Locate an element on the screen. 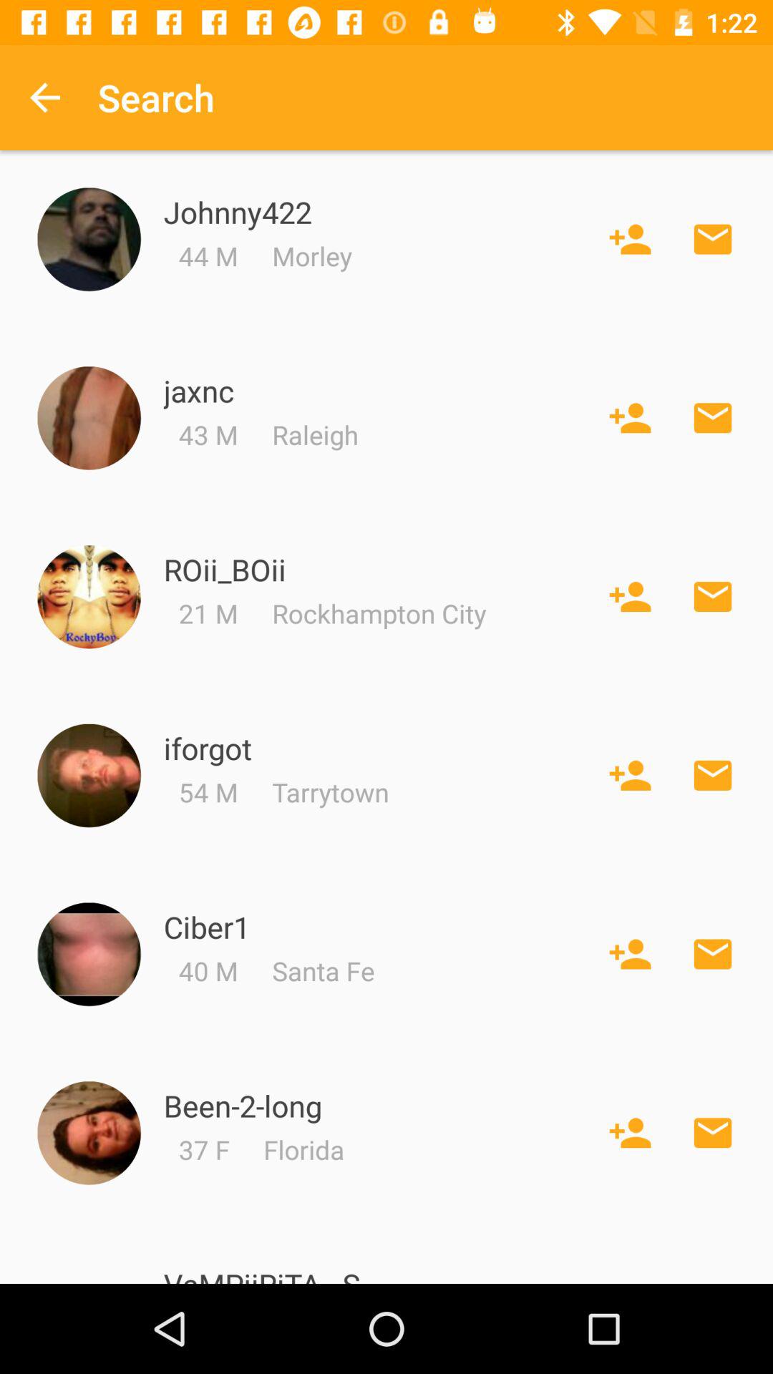  view profile is located at coordinates (89, 1134).